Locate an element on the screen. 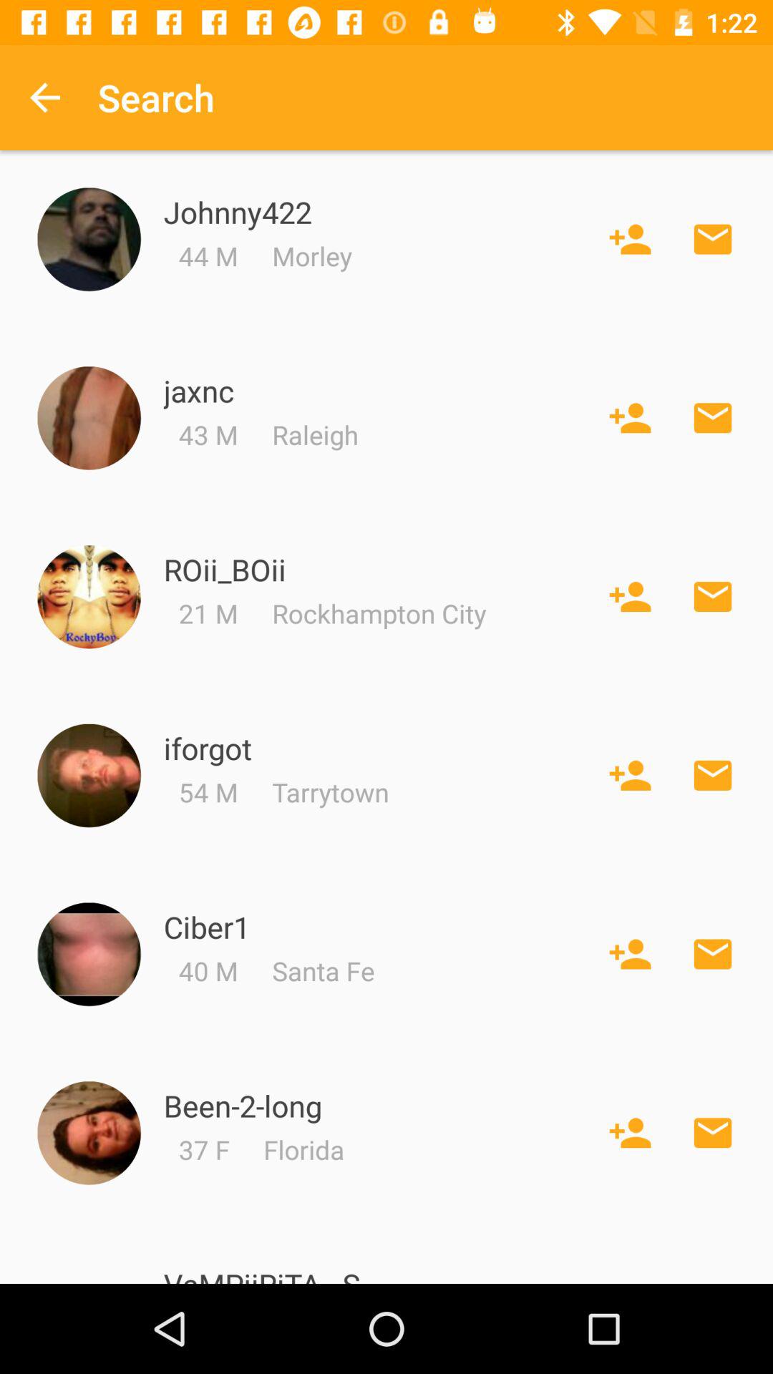  view profile is located at coordinates (89, 1134).